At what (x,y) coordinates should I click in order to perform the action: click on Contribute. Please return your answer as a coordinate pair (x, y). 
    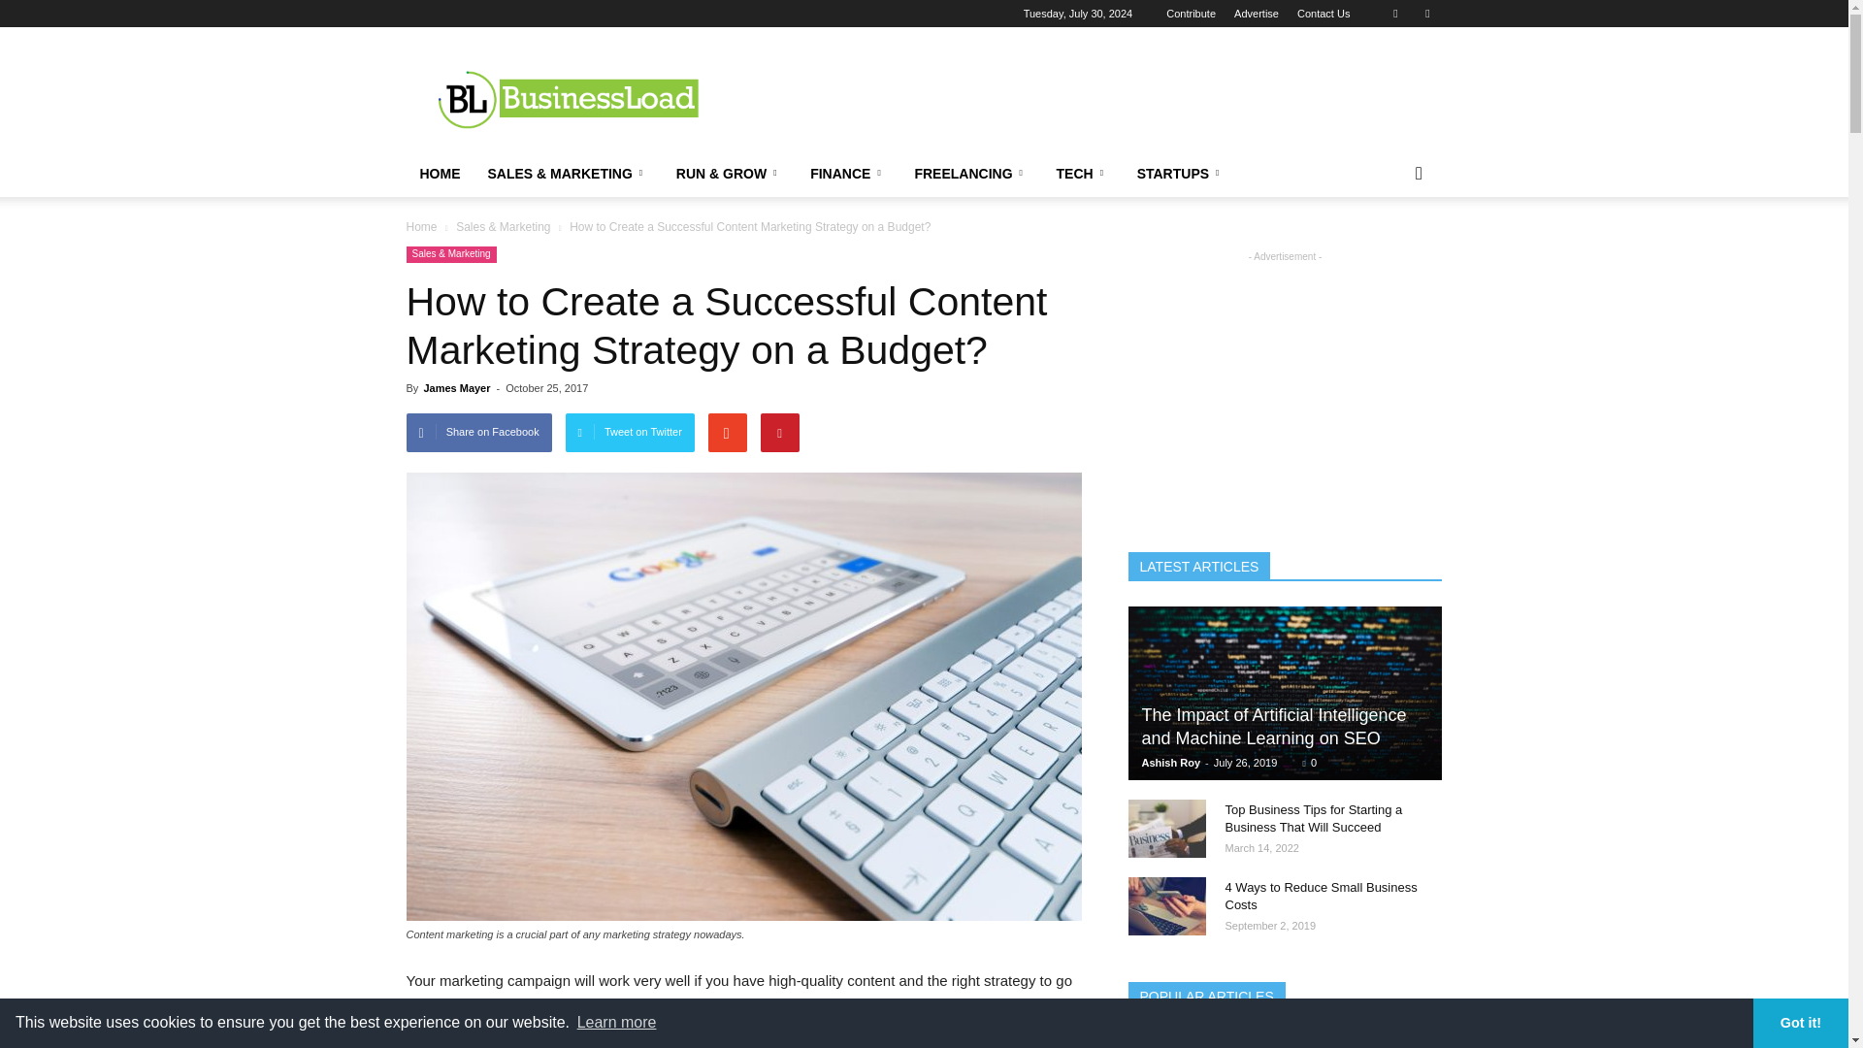
    Looking at the image, I should click on (1191, 14).